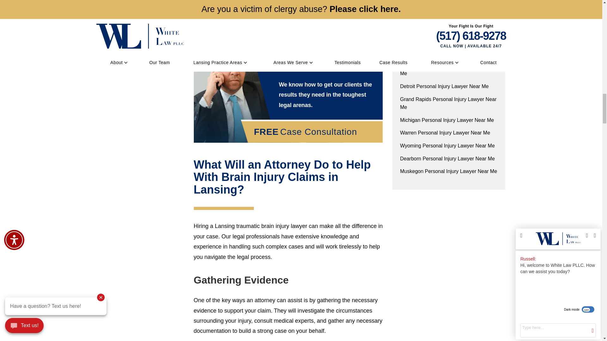 The image size is (607, 341). Describe the element at coordinates (306, 63) in the screenshot. I see `White Law - PLLC` at that location.